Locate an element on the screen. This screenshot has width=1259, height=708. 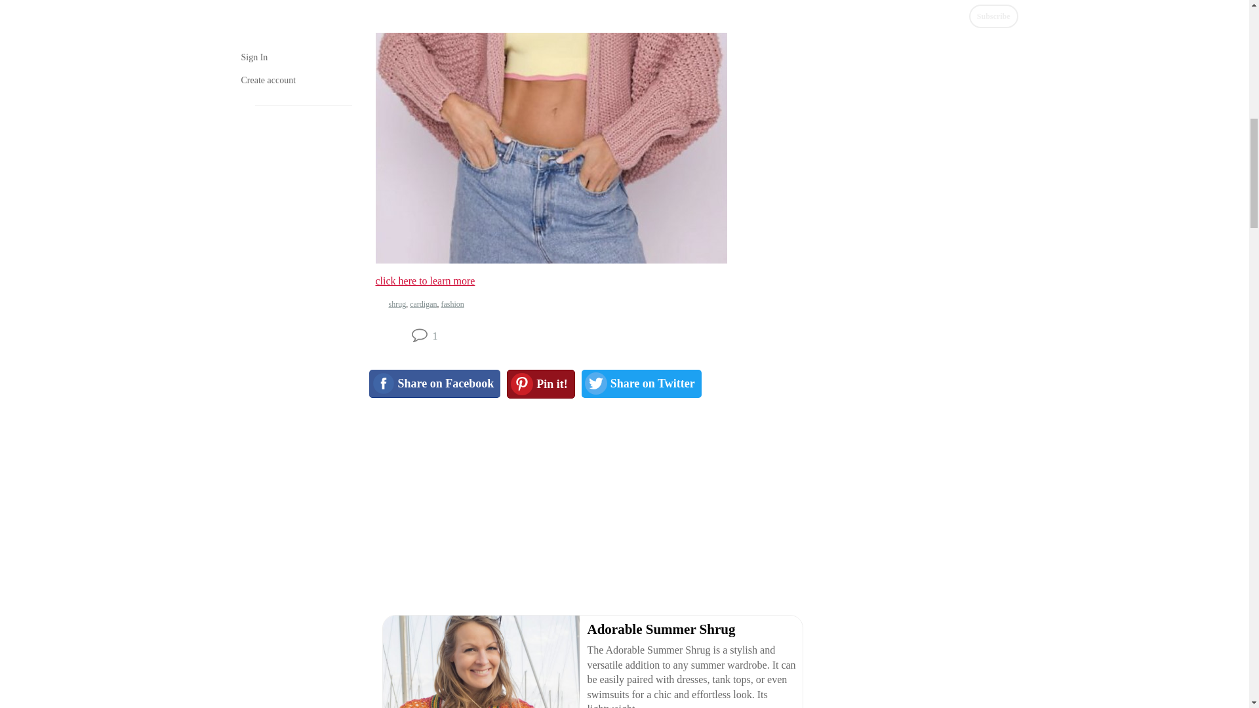
fashion is located at coordinates (452, 304).